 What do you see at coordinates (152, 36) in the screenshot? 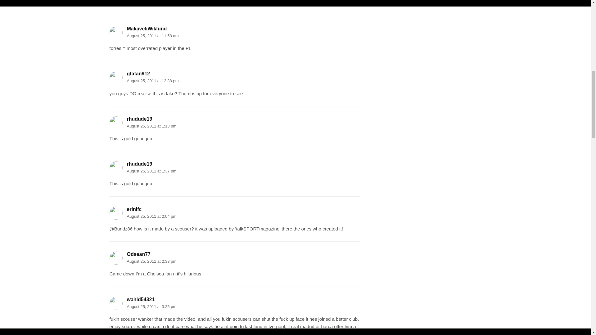
I see `August 25, 2011 at 11:58 am` at bounding box center [152, 36].